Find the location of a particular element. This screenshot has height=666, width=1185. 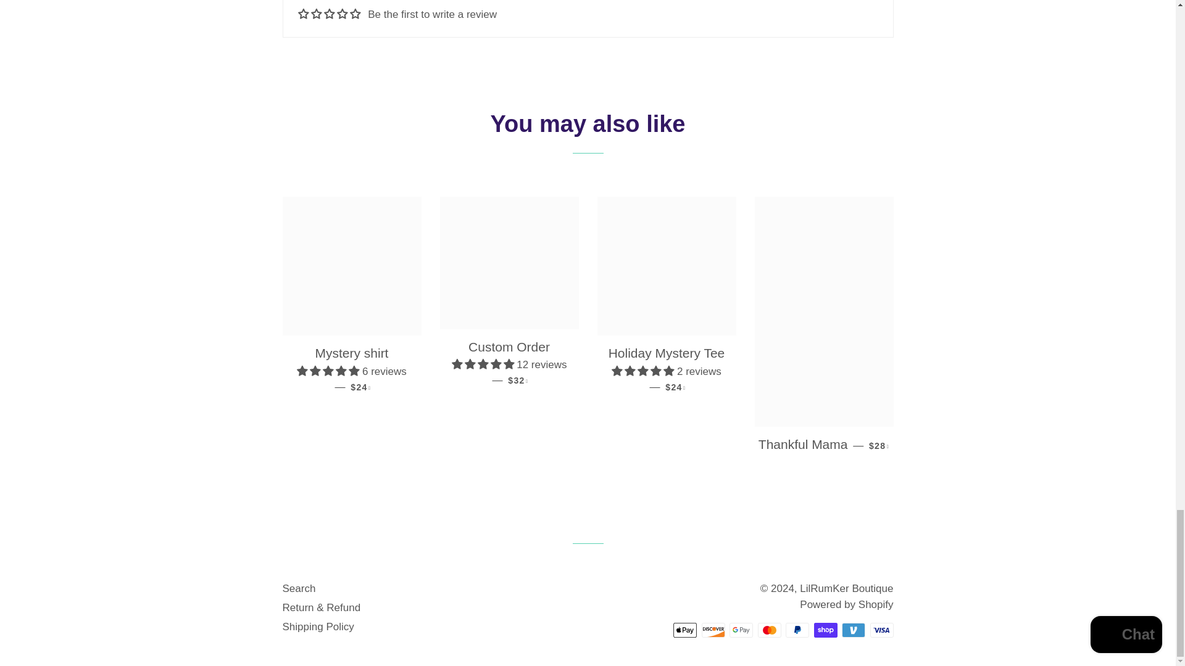

Google Pay is located at coordinates (741, 630).